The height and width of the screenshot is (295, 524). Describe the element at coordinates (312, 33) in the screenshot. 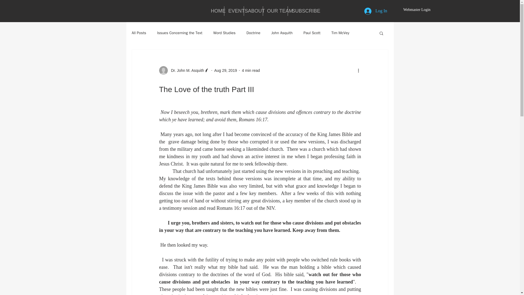

I see `Paul Scott` at that location.